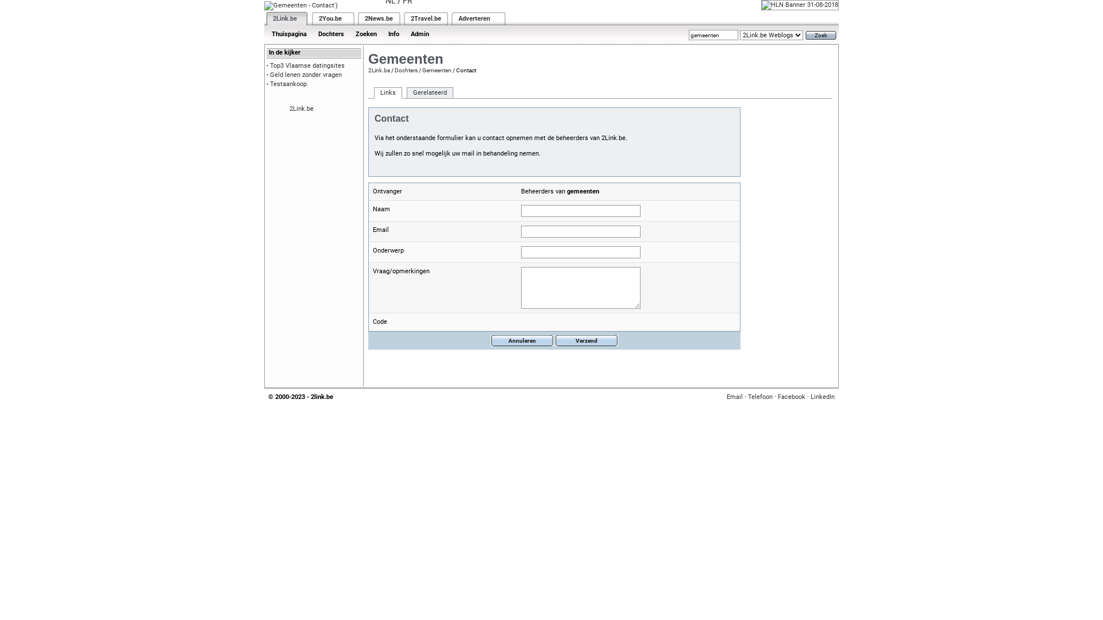 This screenshot has width=1103, height=620. I want to click on 2Link.be, so click(302, 109).